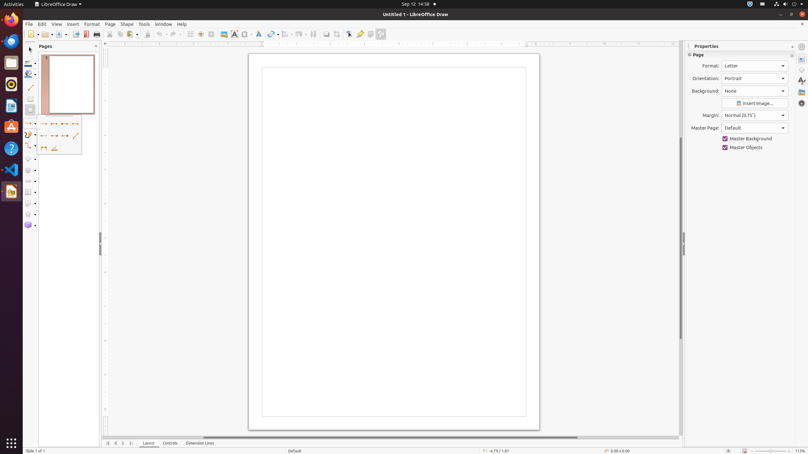 The image size is (808, 454). What do you see at coordinates (802, 59) in the screenshot?
I see `Properties` at bounding box center [802, 59].